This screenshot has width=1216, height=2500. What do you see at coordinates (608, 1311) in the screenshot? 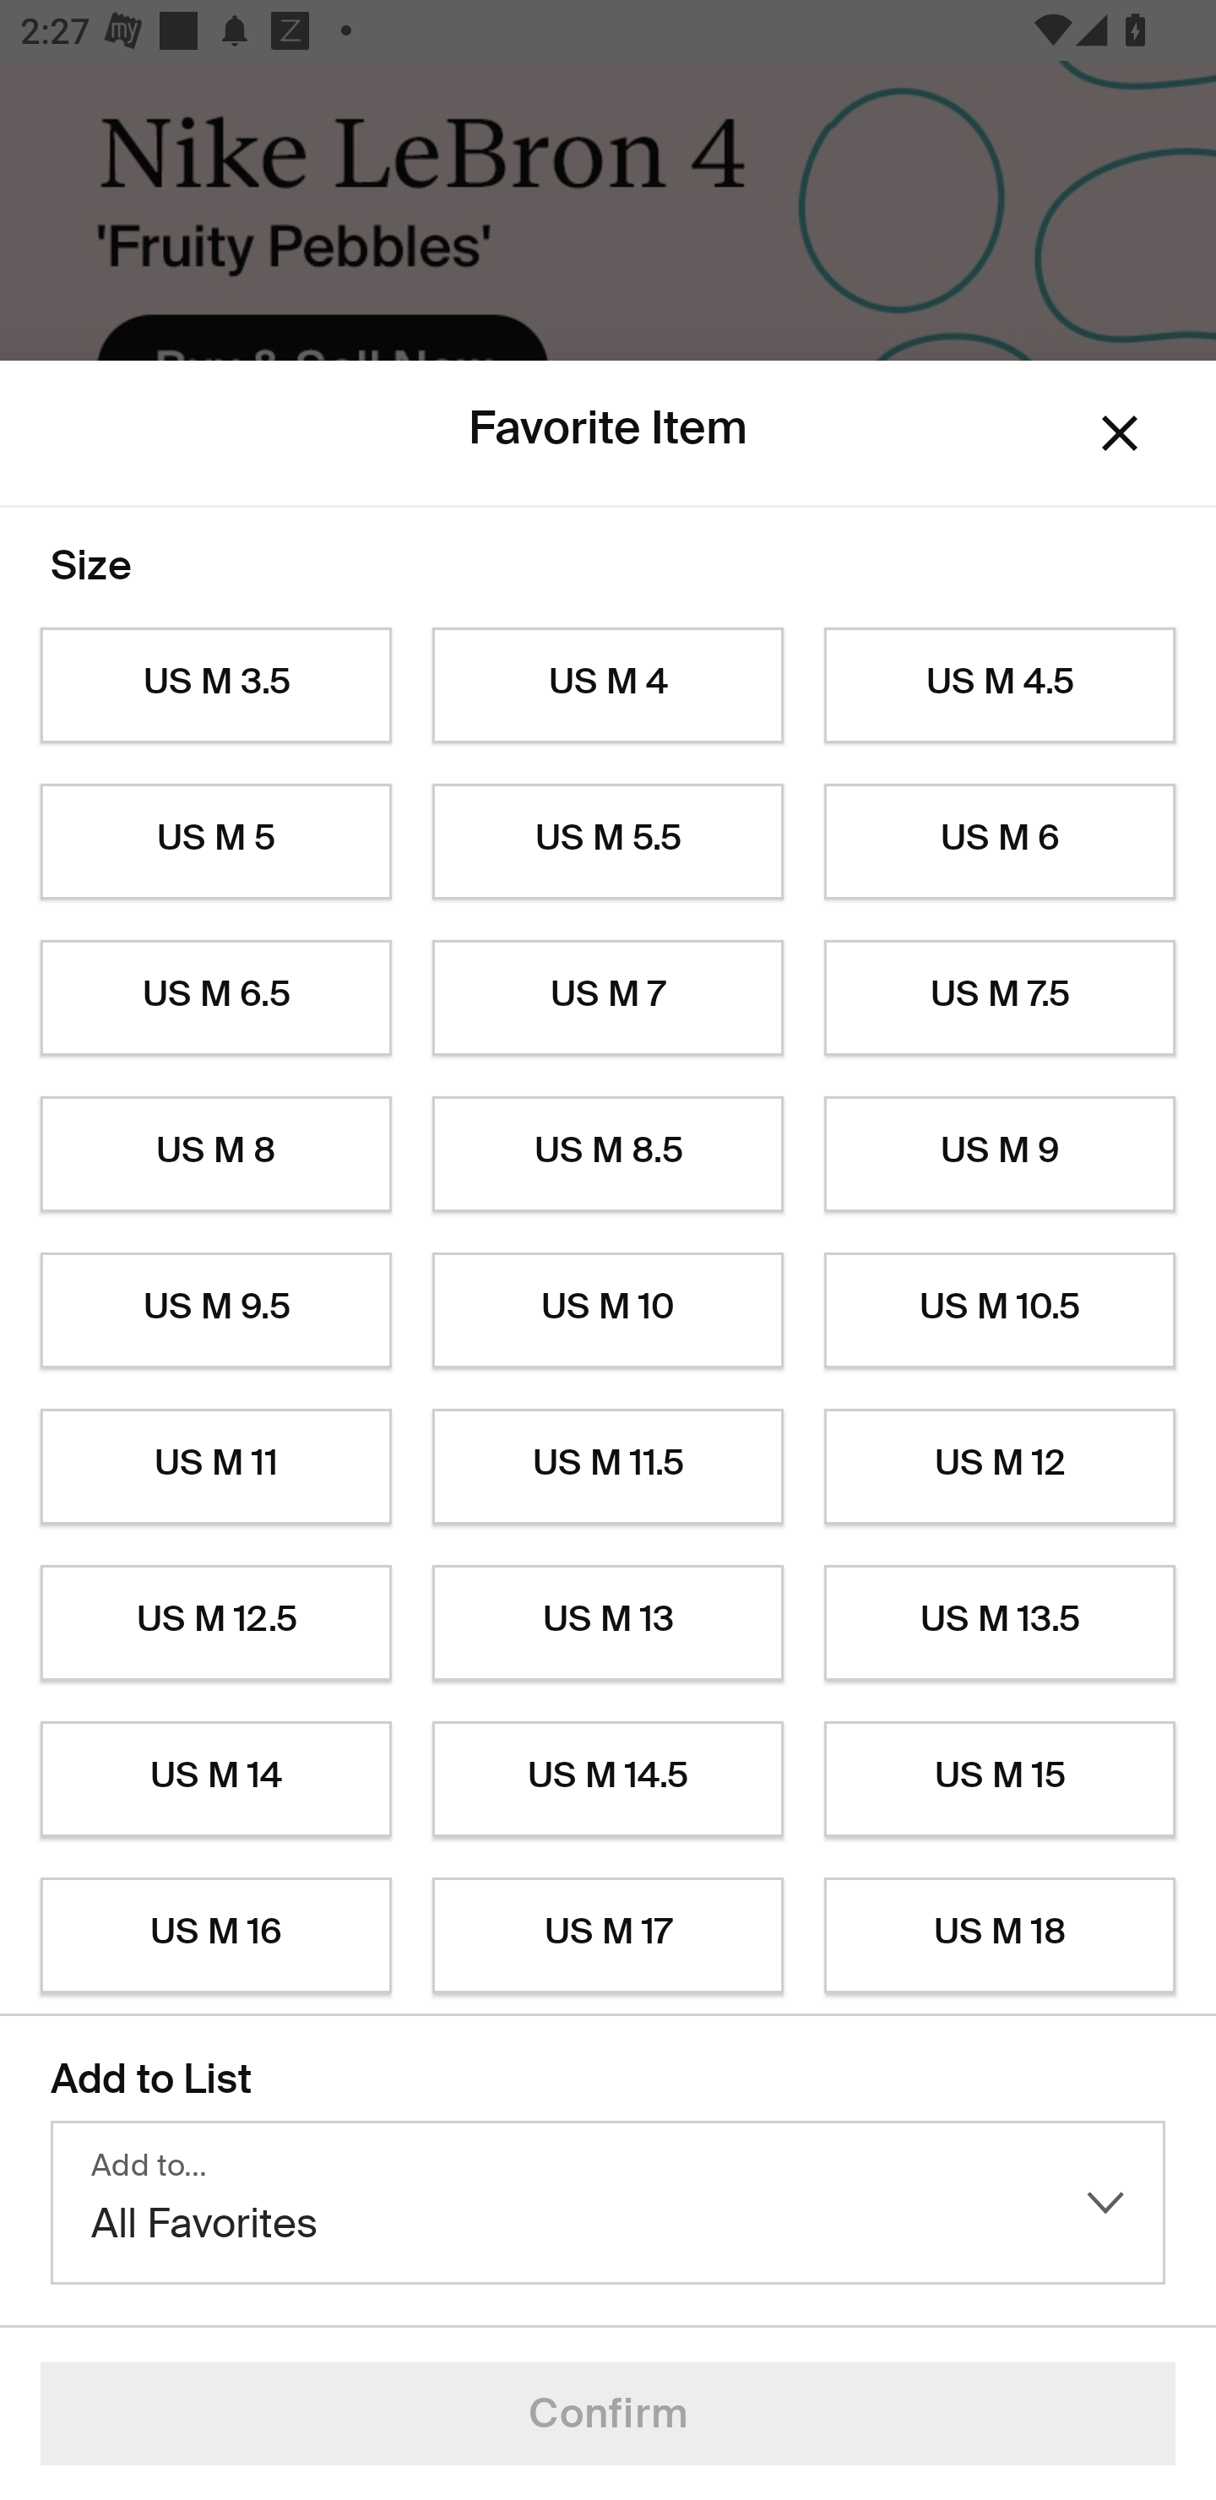
I see `US M 10` at bounding box center [608, 1311].